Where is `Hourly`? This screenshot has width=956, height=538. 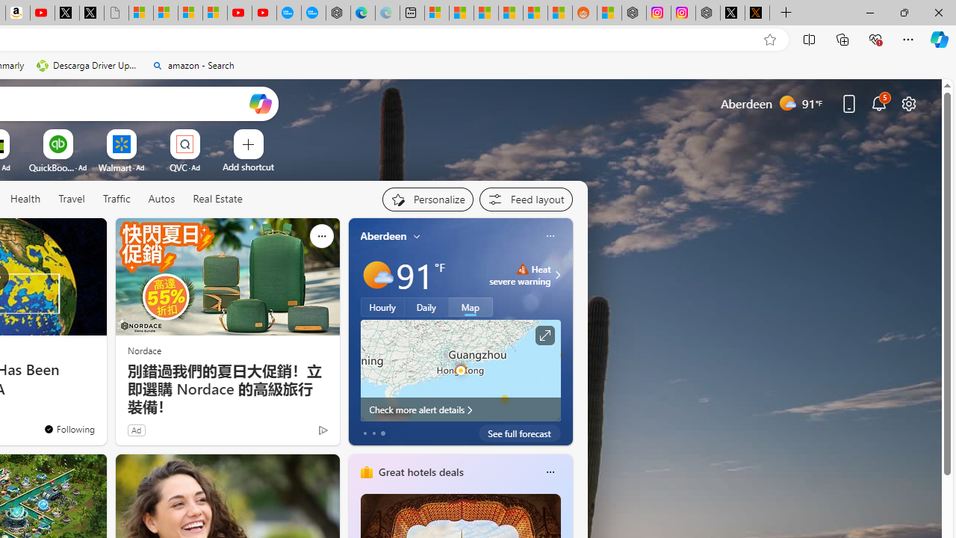 Hourly is located at coordinates (382, 307).